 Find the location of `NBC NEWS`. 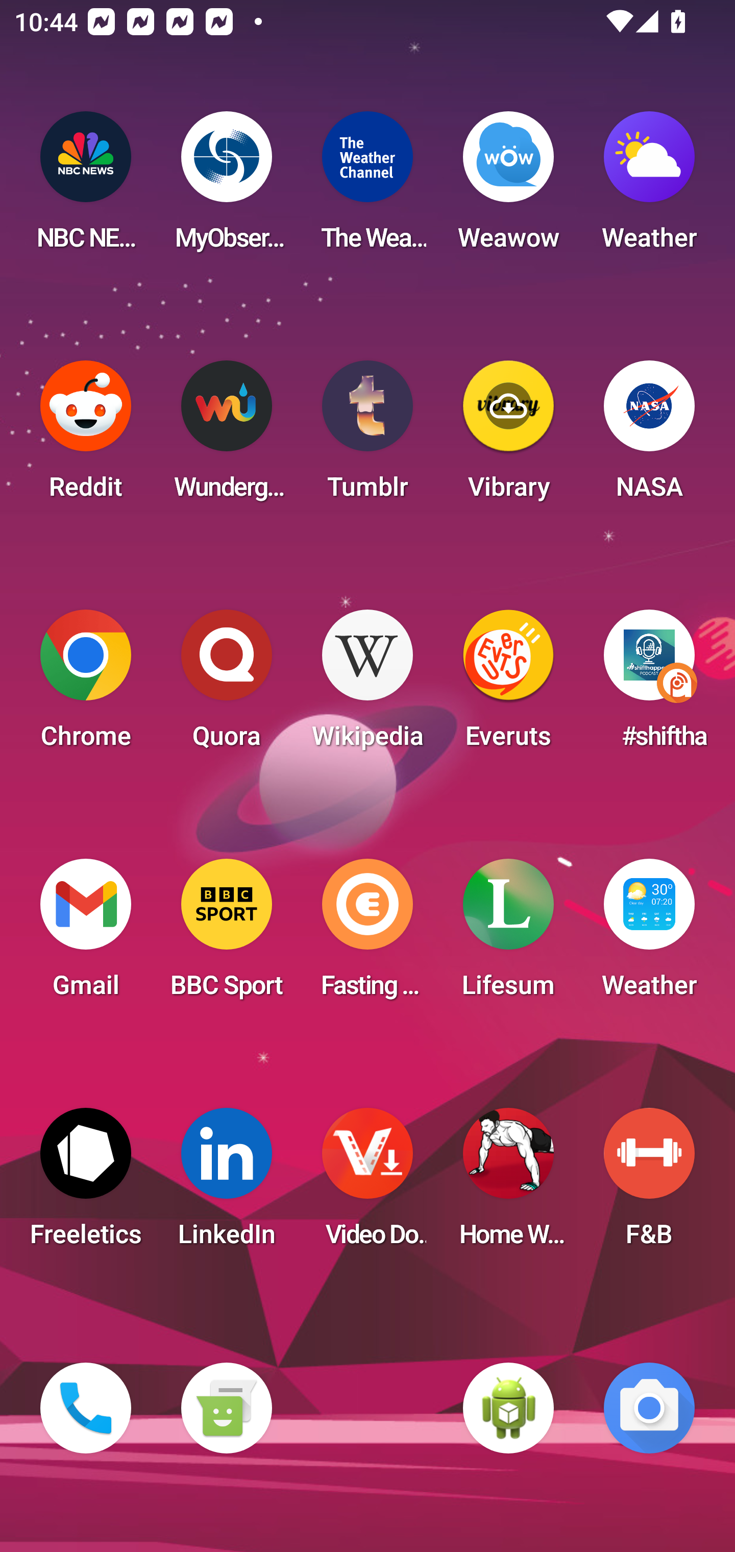

NBC NEWS is located at coordinates (86, 187).